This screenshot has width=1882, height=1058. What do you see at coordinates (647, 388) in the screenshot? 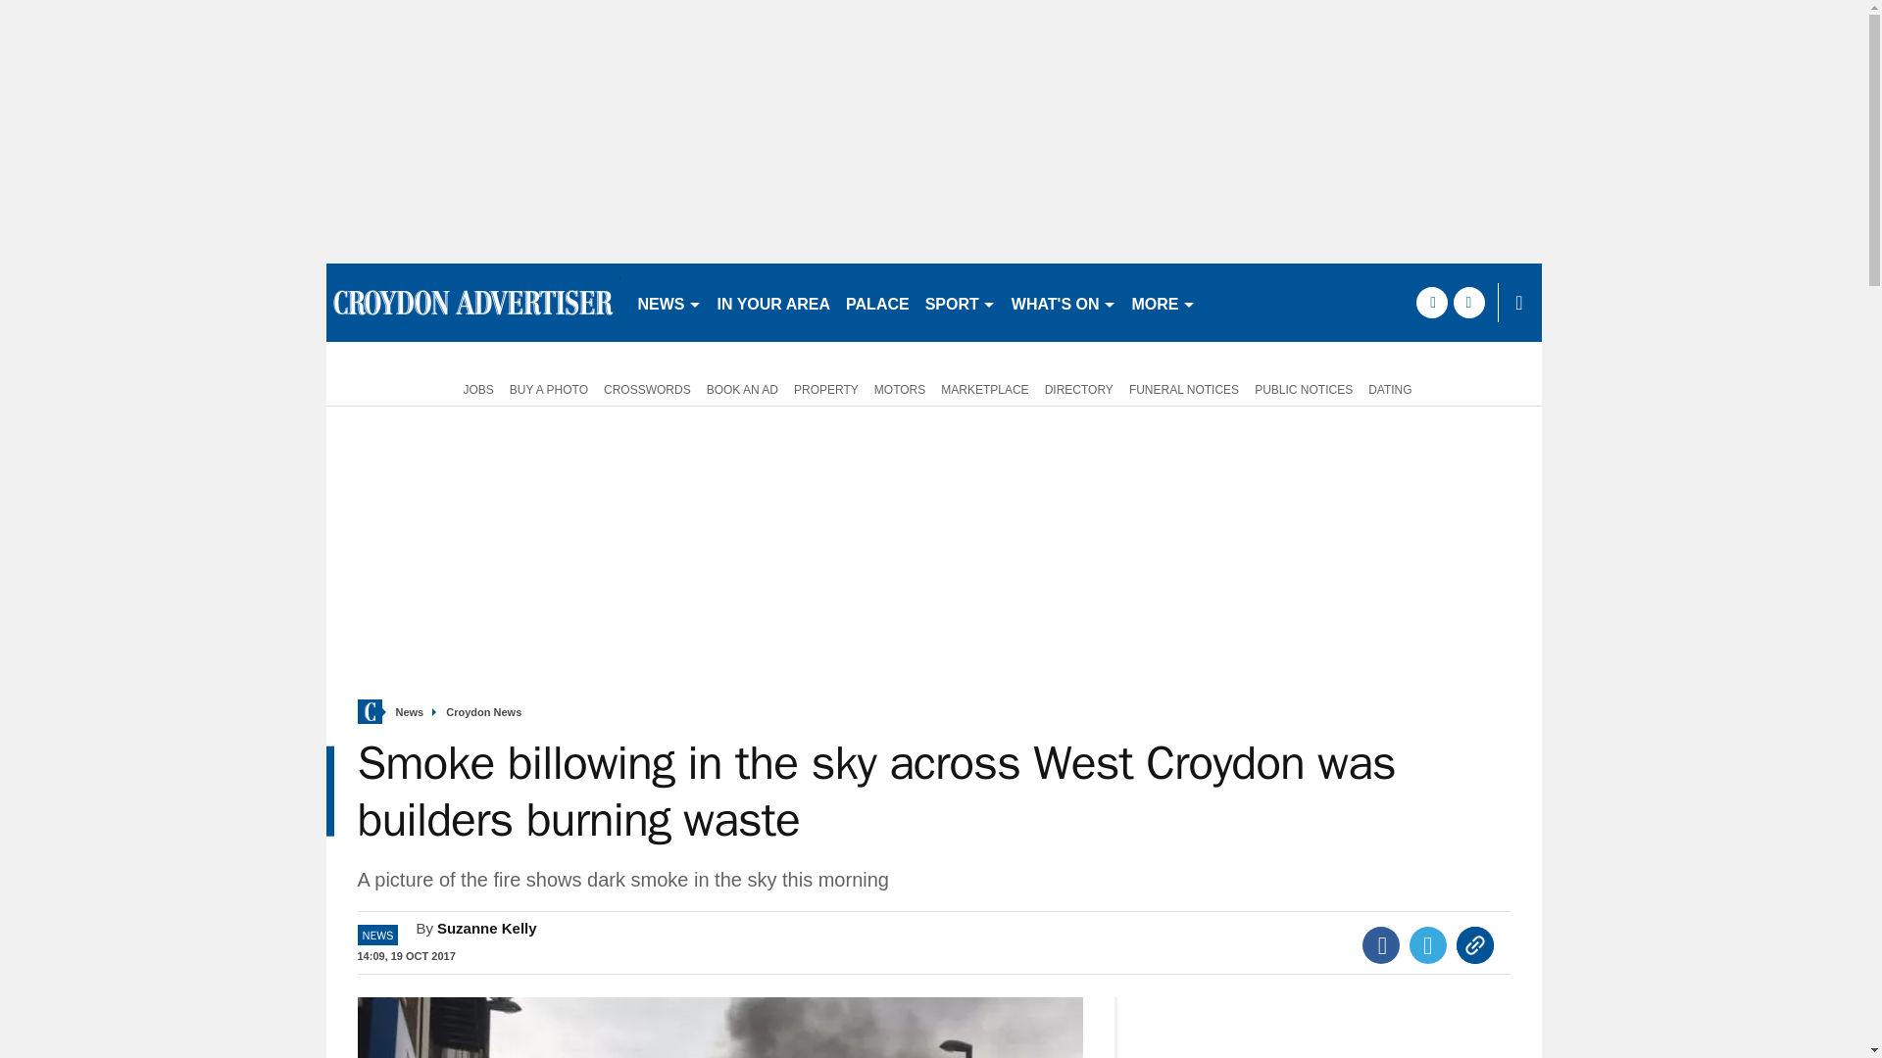
I see `CROSSWORDS` at bounding box center [647, 388].